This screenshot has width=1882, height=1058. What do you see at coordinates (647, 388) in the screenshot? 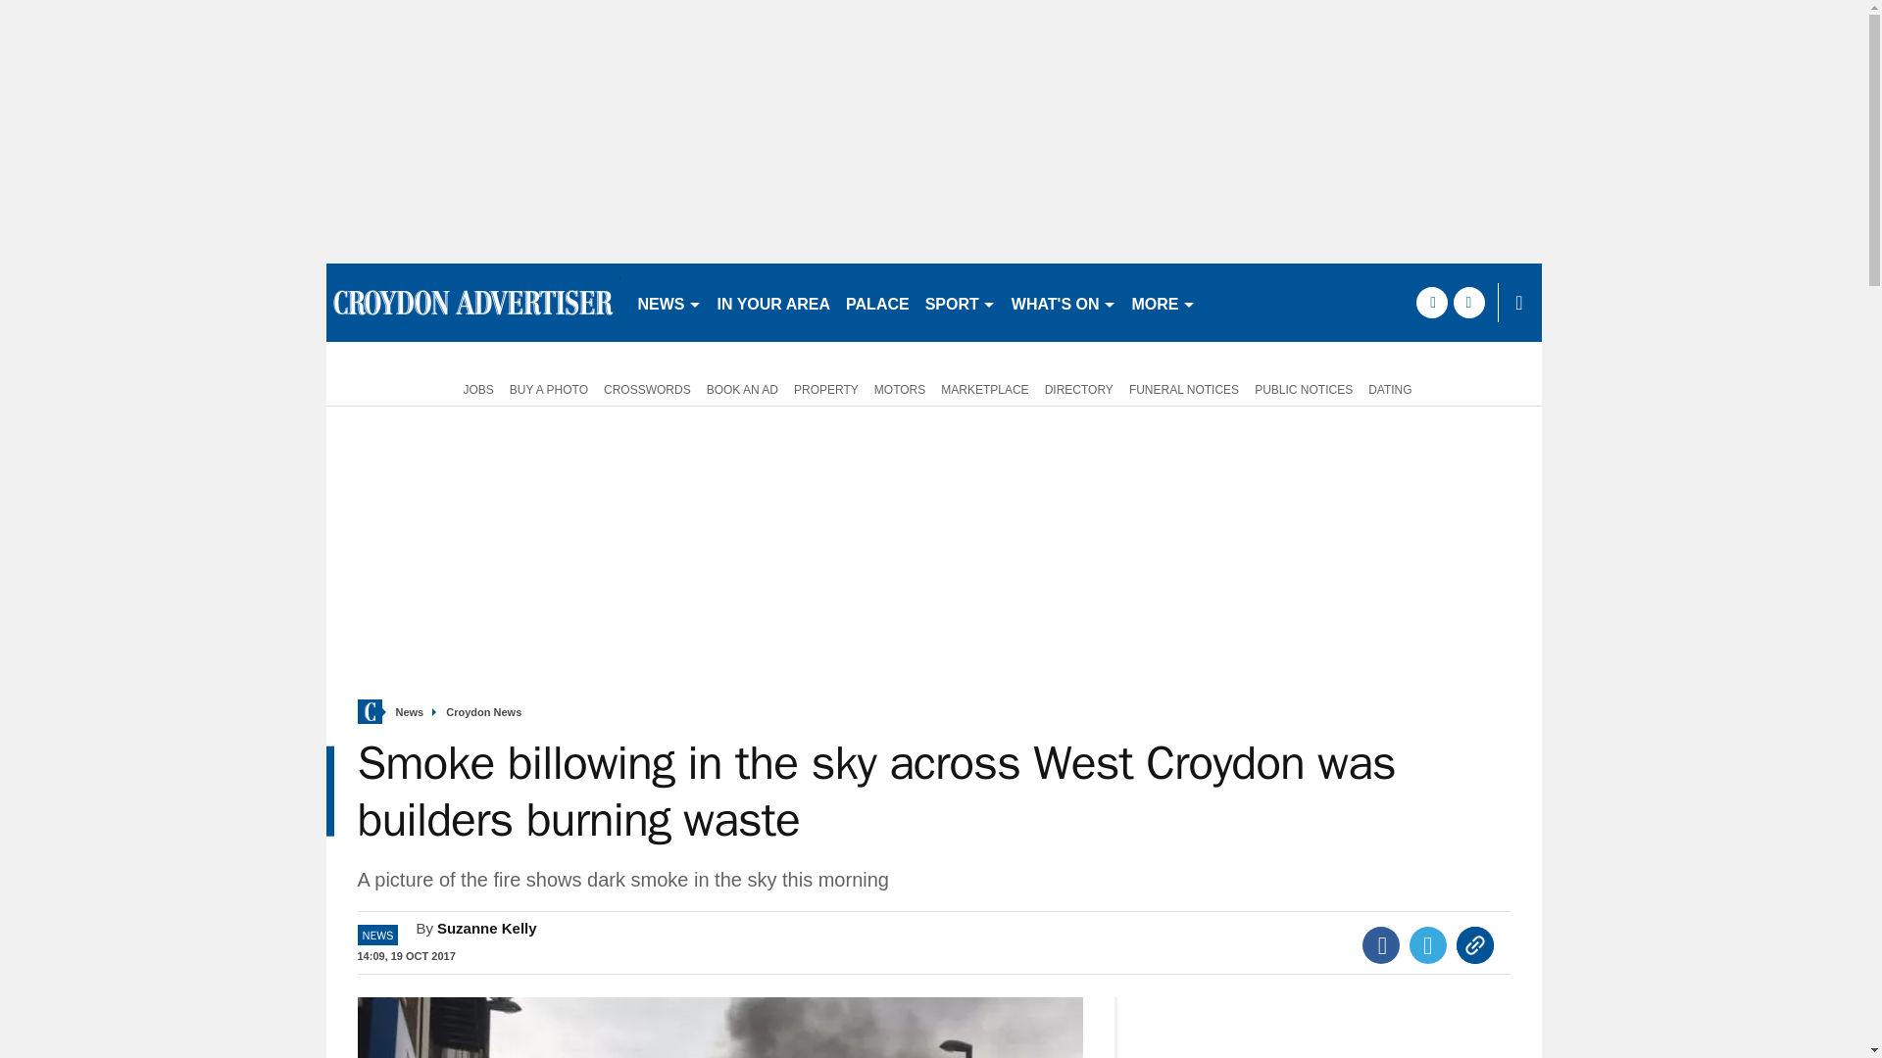
I see `CROSSWORDS` at bounding box center [647, 388].